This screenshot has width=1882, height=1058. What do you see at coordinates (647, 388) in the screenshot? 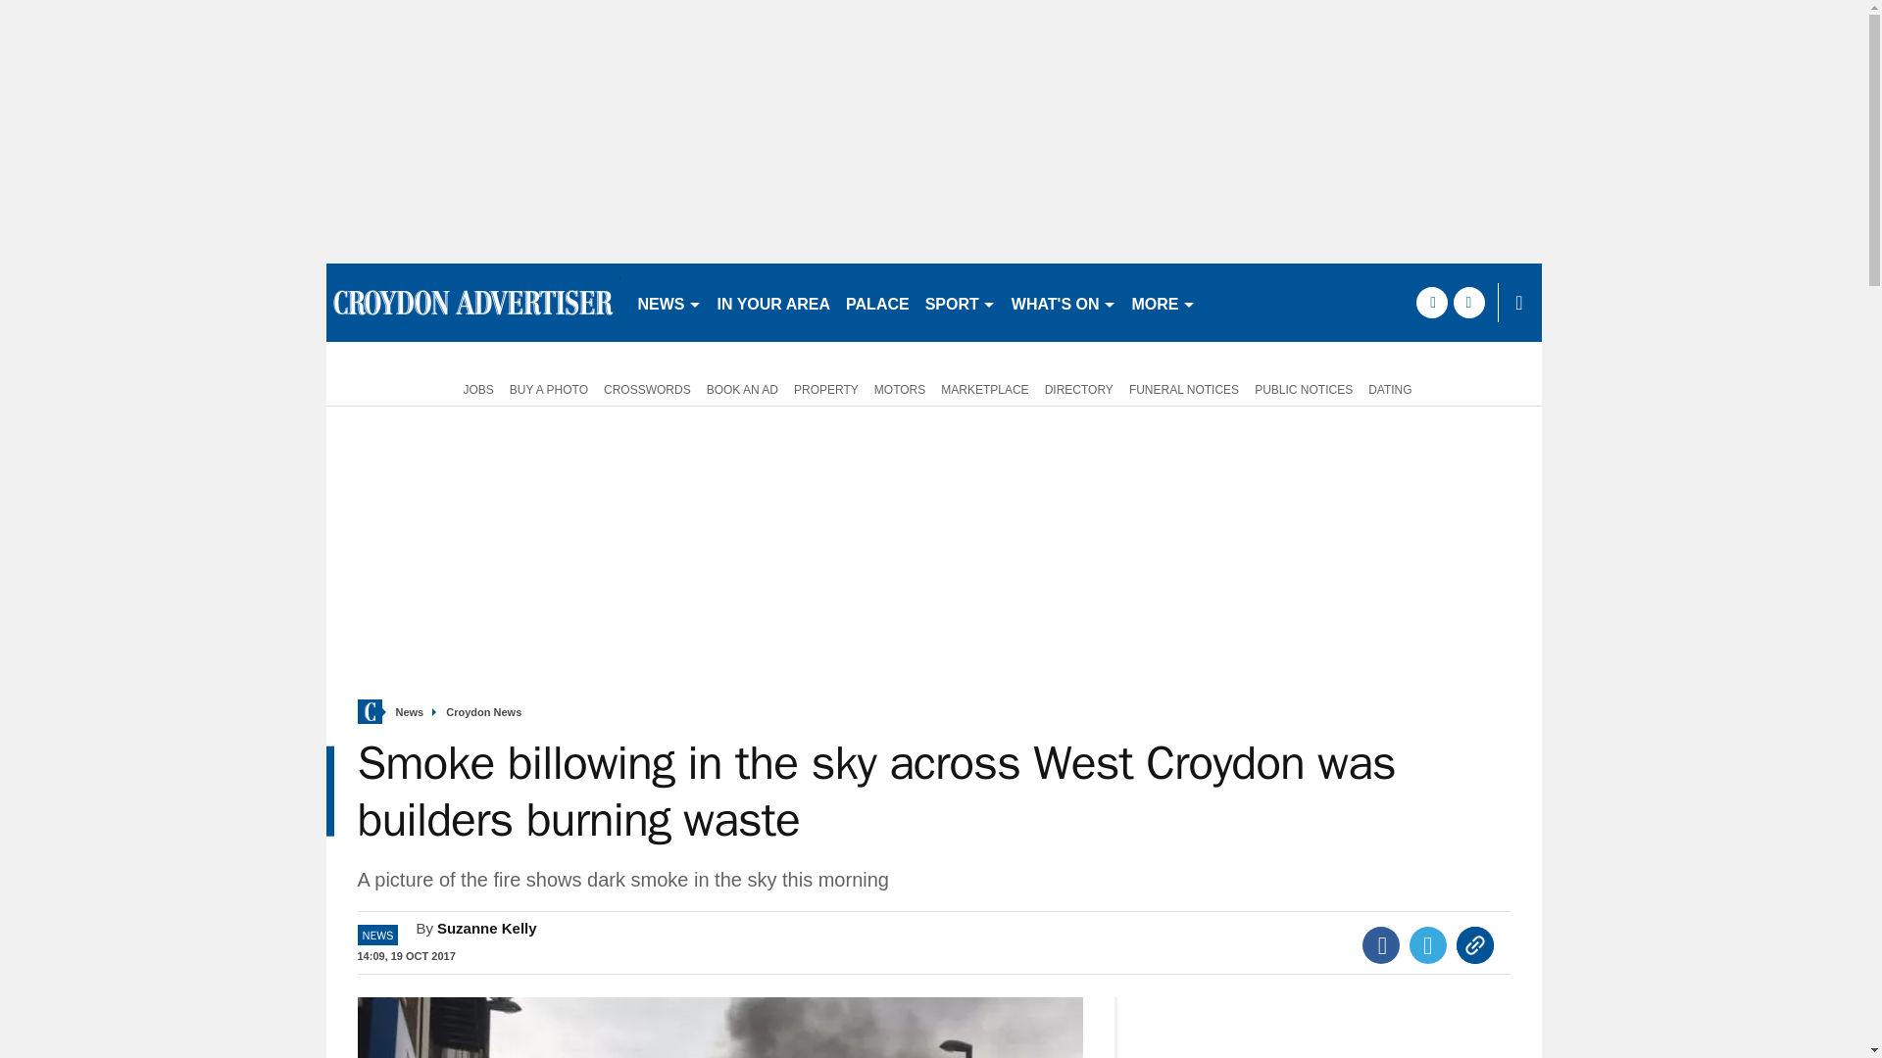
I see `CROSSWORDS` at bounding box center [647, 388].